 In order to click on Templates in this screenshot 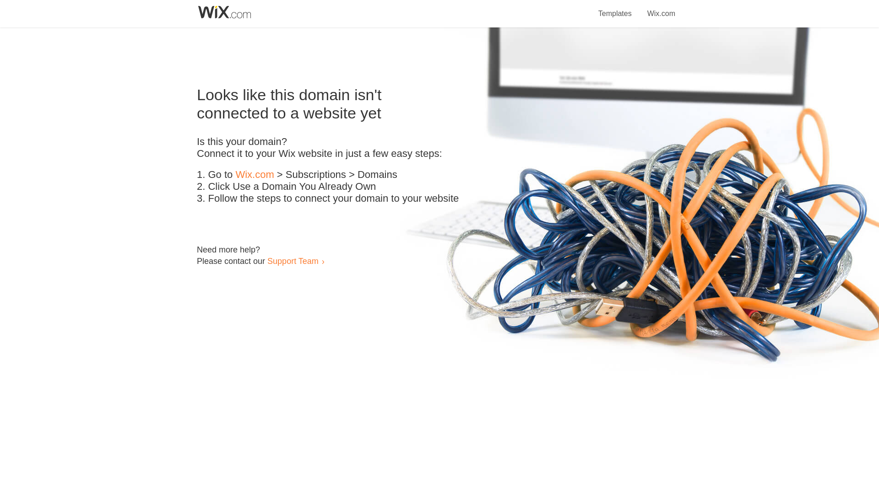, I will do `click(615, 8)`.